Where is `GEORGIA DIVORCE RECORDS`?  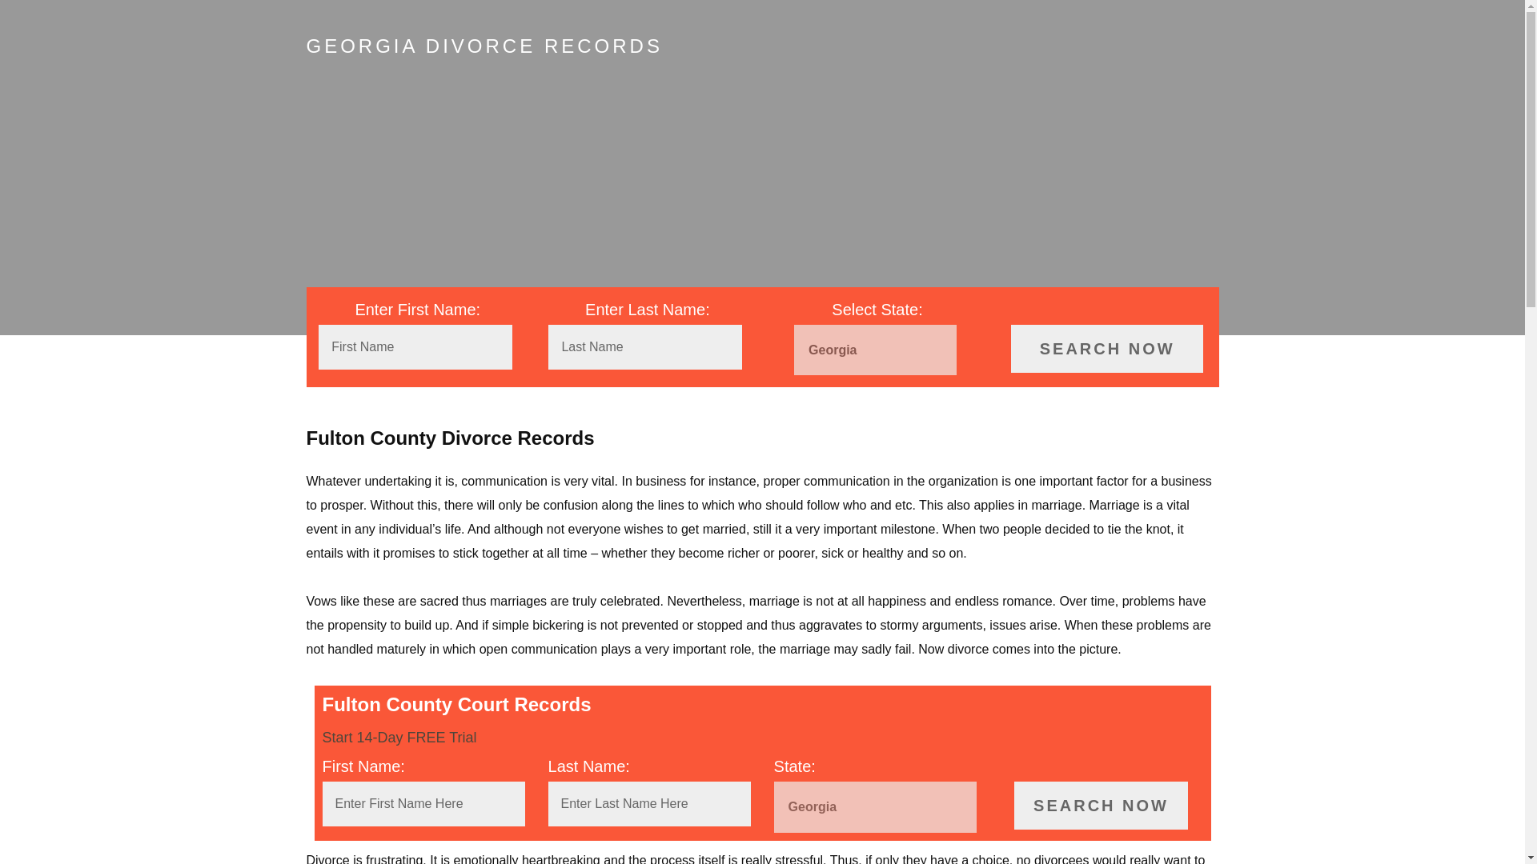 GEORGIA DIVORCE RECORDS is located at coordinates (484, 46).